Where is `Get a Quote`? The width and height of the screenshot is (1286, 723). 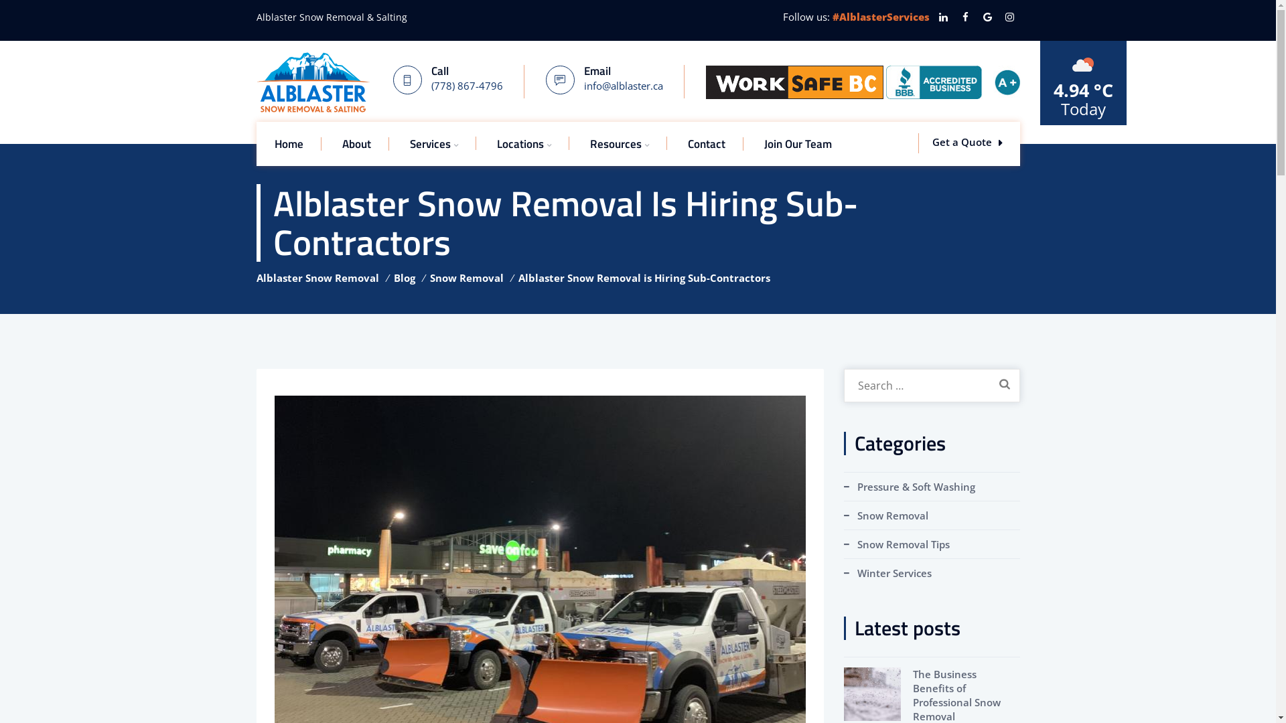
Get a Quote is located at coordinates (967, 142).